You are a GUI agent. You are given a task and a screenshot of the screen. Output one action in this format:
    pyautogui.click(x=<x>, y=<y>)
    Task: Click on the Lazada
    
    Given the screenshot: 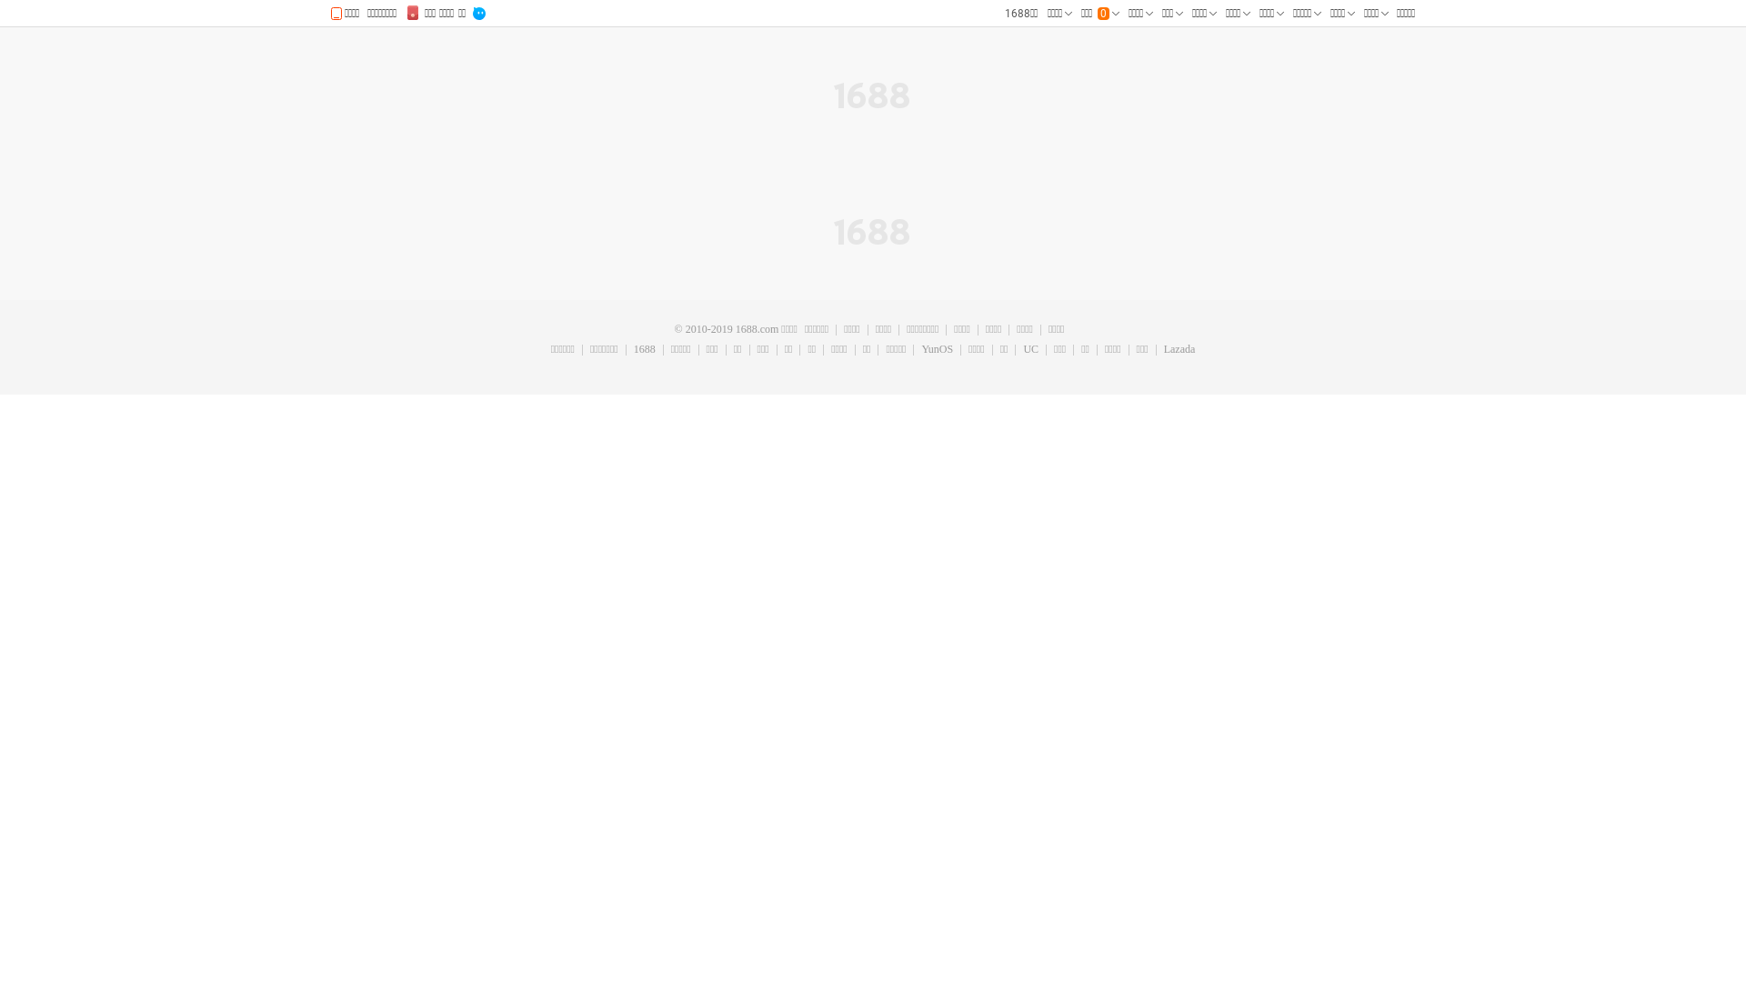 What is the action you would take?
    pyautogui.click(x=1179, y=350)
    